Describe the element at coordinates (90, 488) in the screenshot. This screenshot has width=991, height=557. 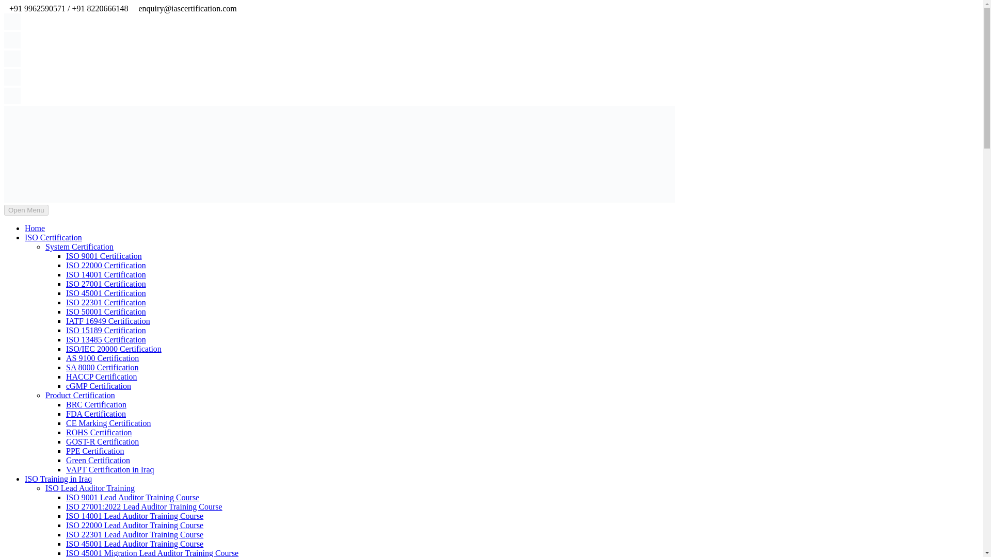
I see `ISO Lead Auditor Training` at that location.